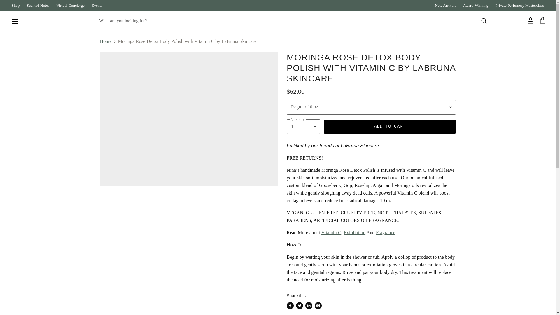 This screenshot has width=560, height=315. What do you see at coordinates (38, 6) in the screenshot?
I see `Scented Notes` at bounding box center [38, 6].